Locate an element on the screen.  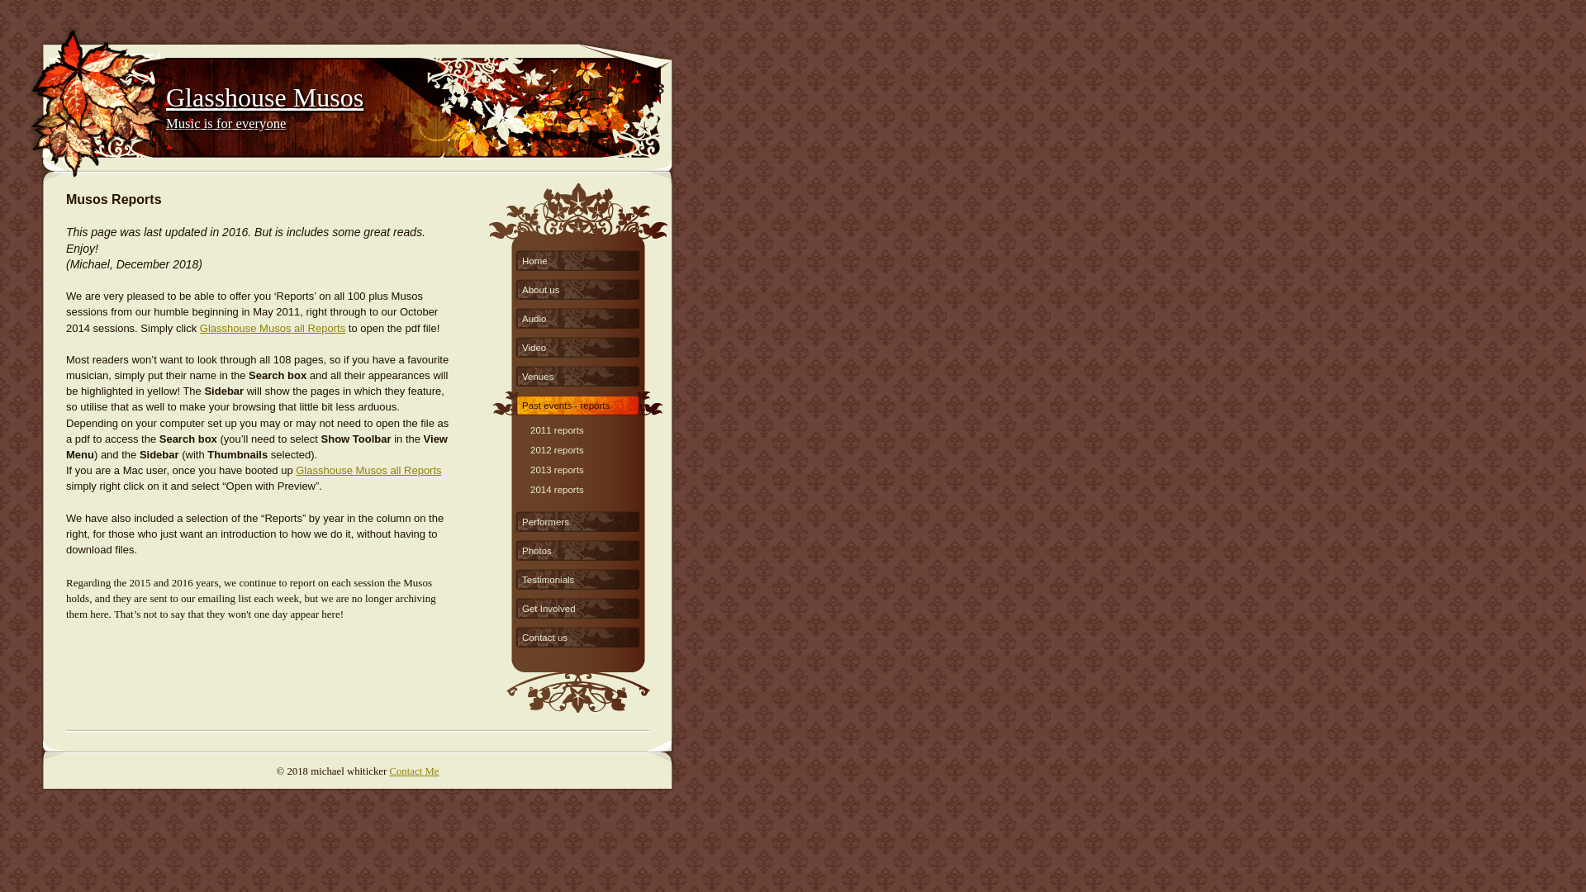
Video is located at coordinates (578, 345).